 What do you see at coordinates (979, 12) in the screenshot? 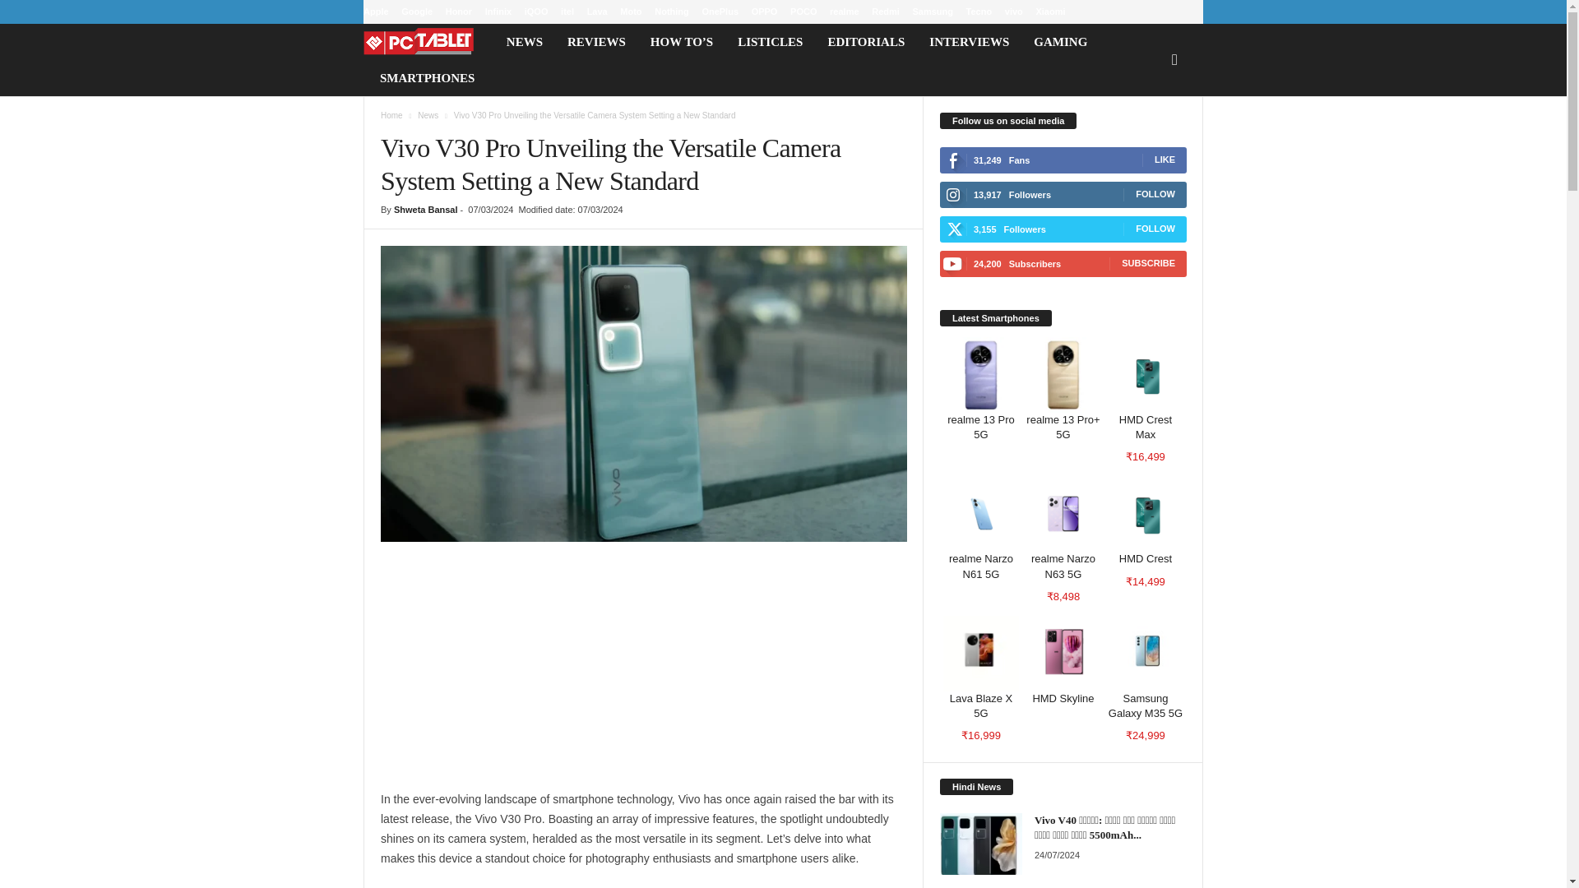
I see `Tecno` at bounding box center [979, 12].